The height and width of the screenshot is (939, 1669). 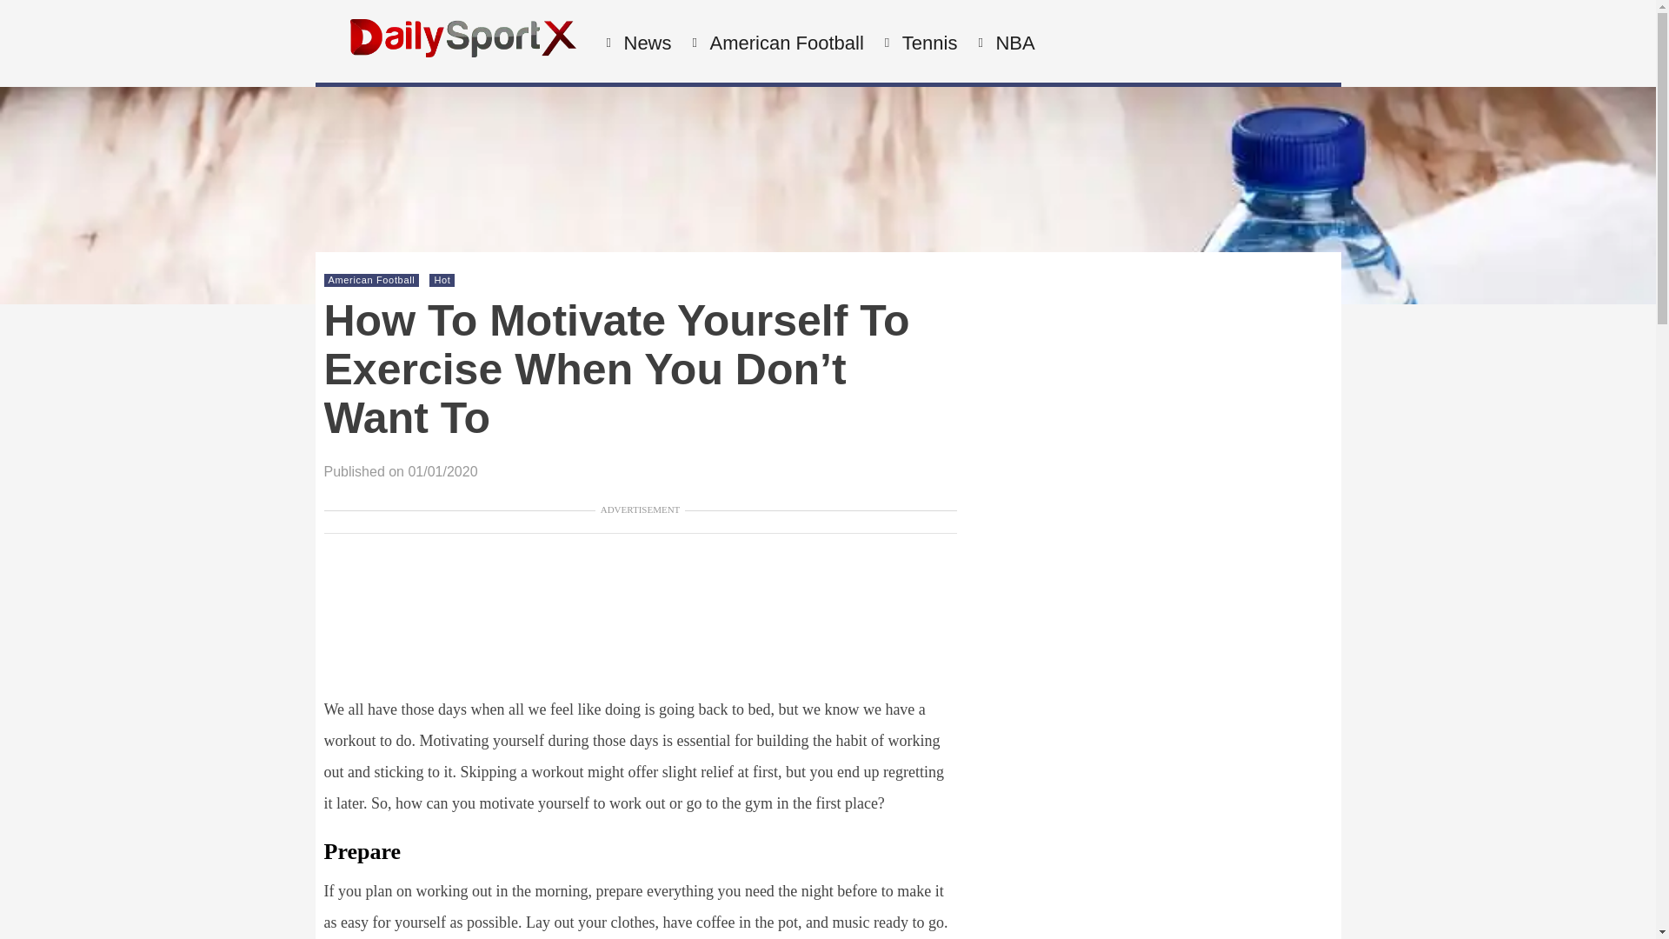 I want to click on Hot, so click(x=442, y=280).